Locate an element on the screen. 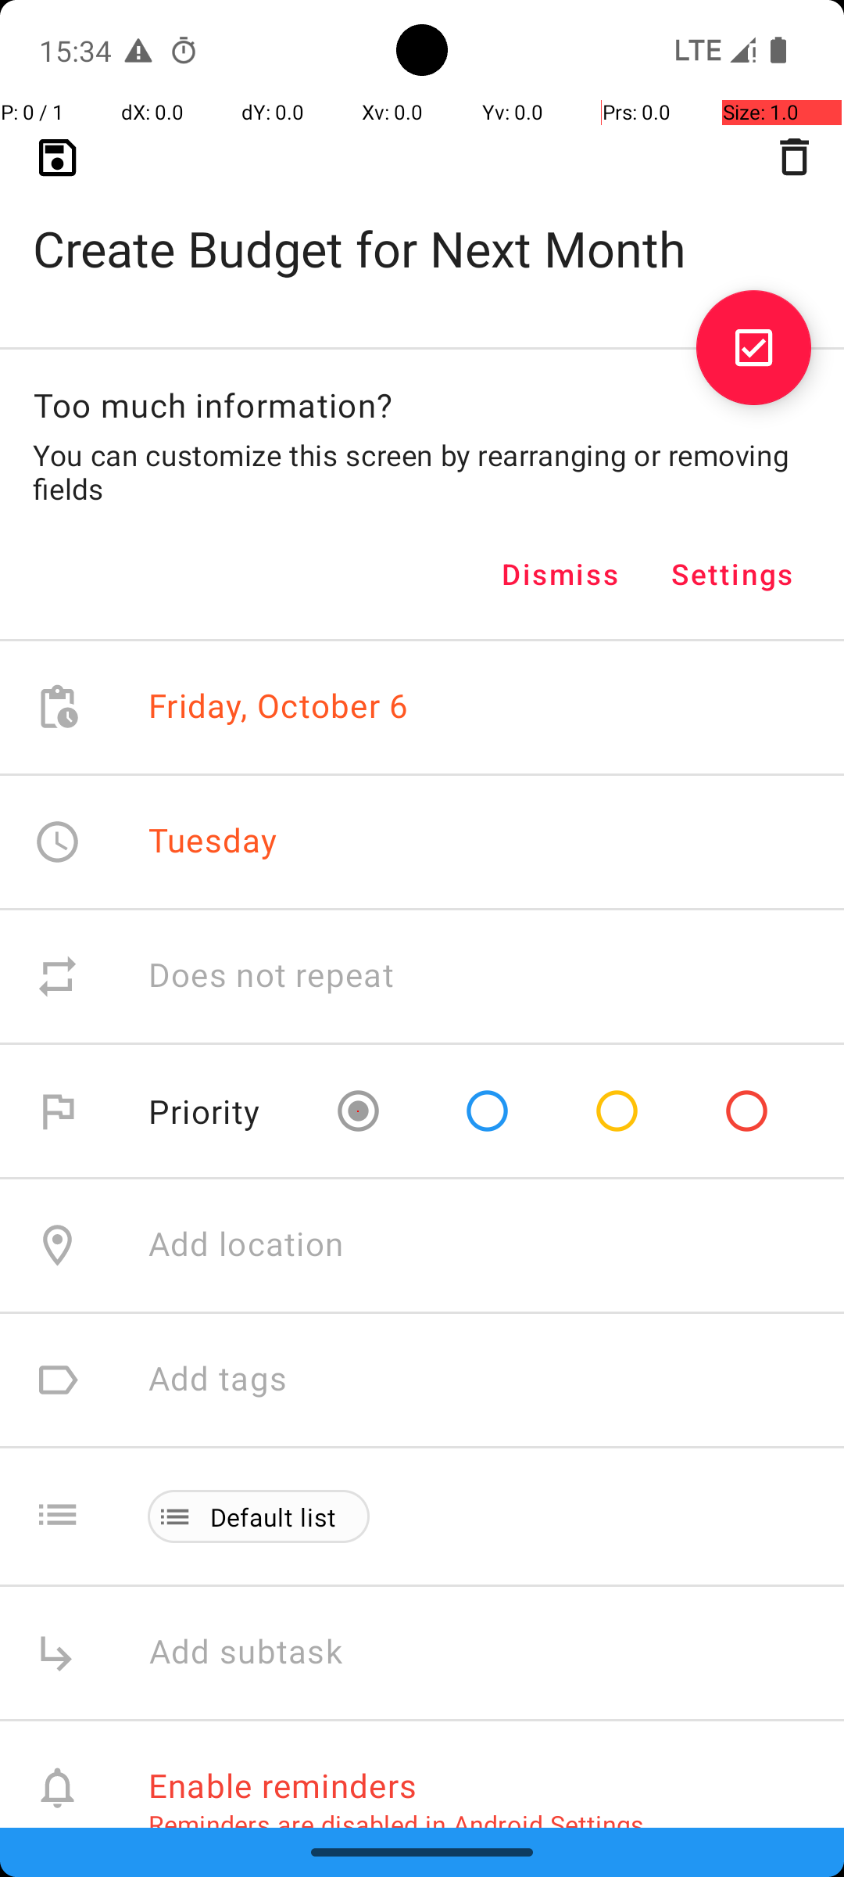 The width and height of the screenshot is (844, 1877). Add subtask is located at coordinates (263, 1653).